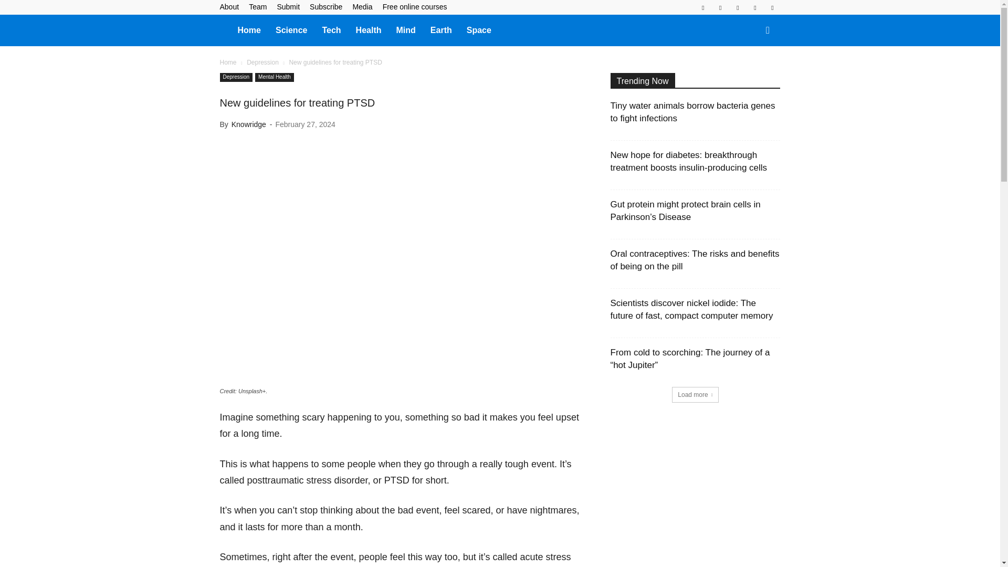  I want to click on Submit, so click(288, 6).